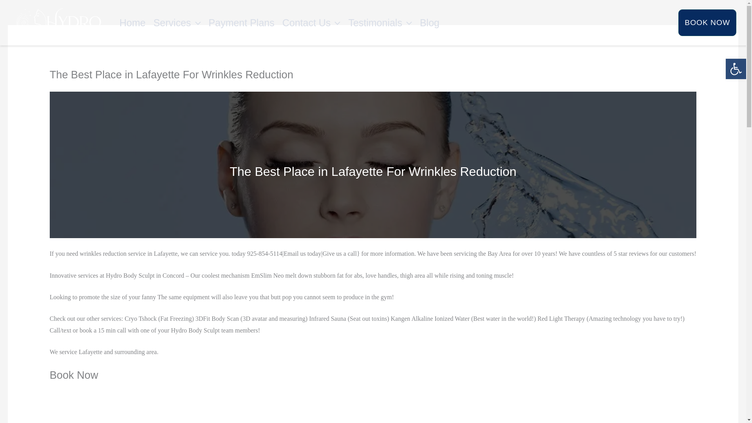  I want to click on Blog, so click(429, 23).